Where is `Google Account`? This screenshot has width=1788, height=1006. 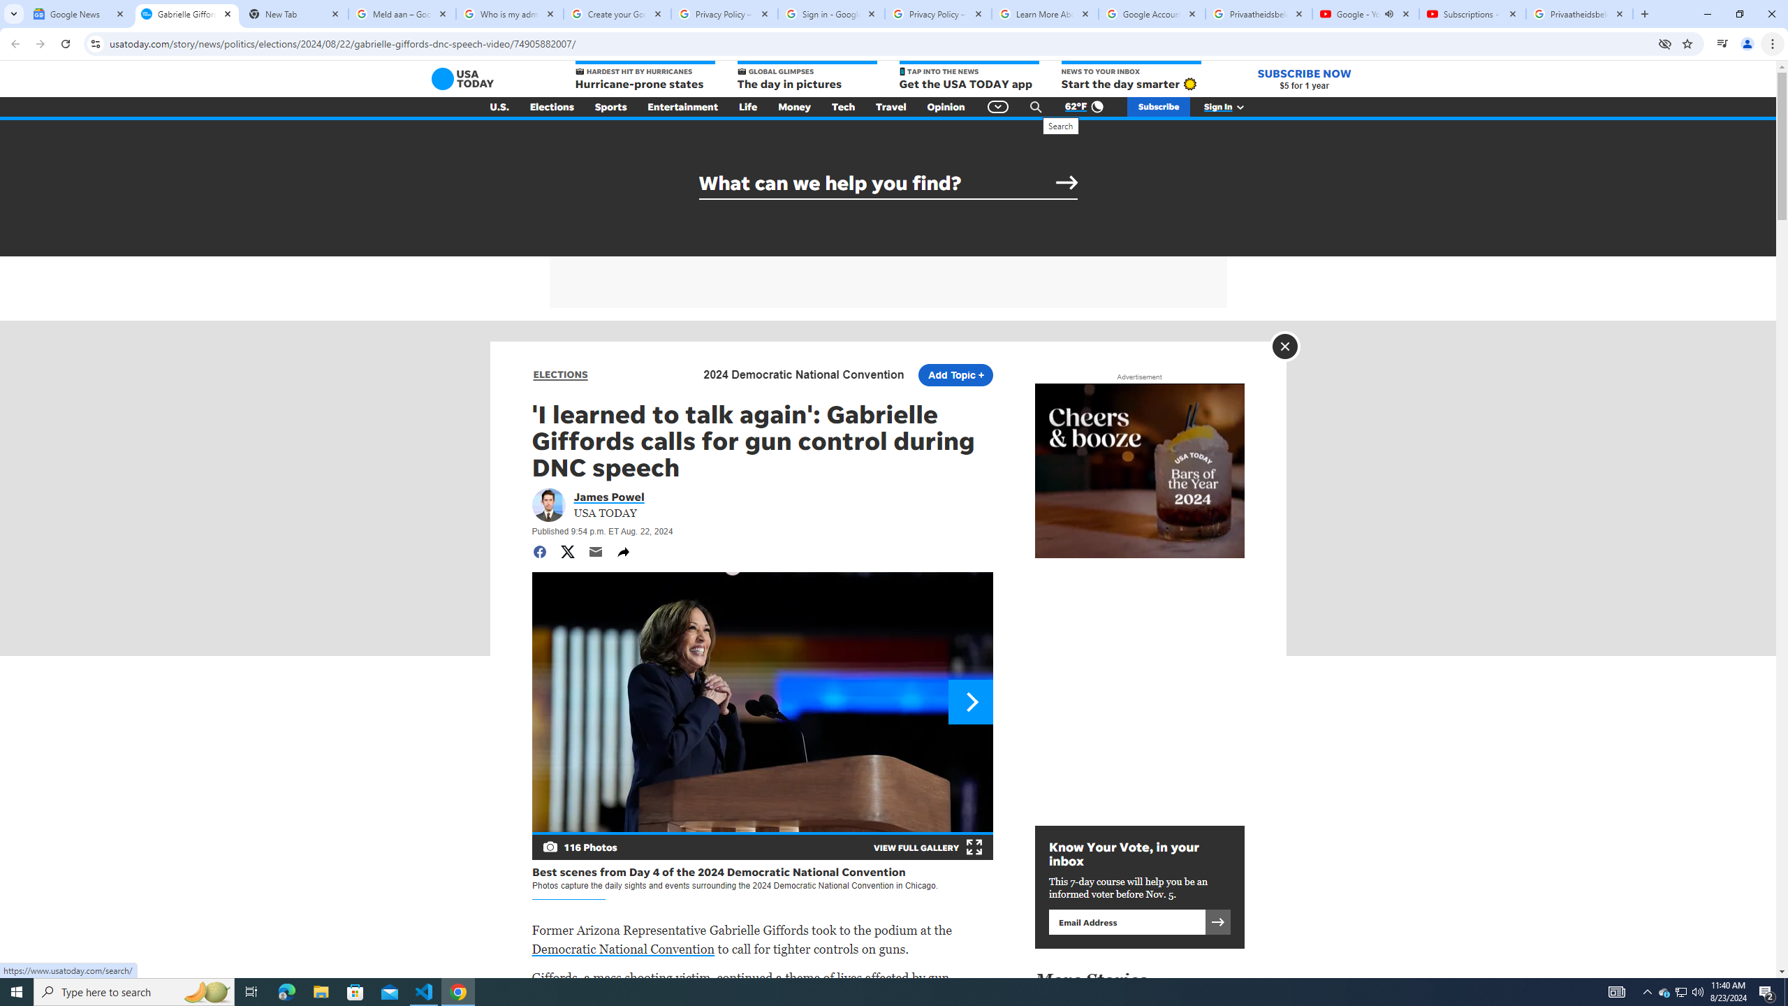
Google Account is located at coordinates (1152, 14).